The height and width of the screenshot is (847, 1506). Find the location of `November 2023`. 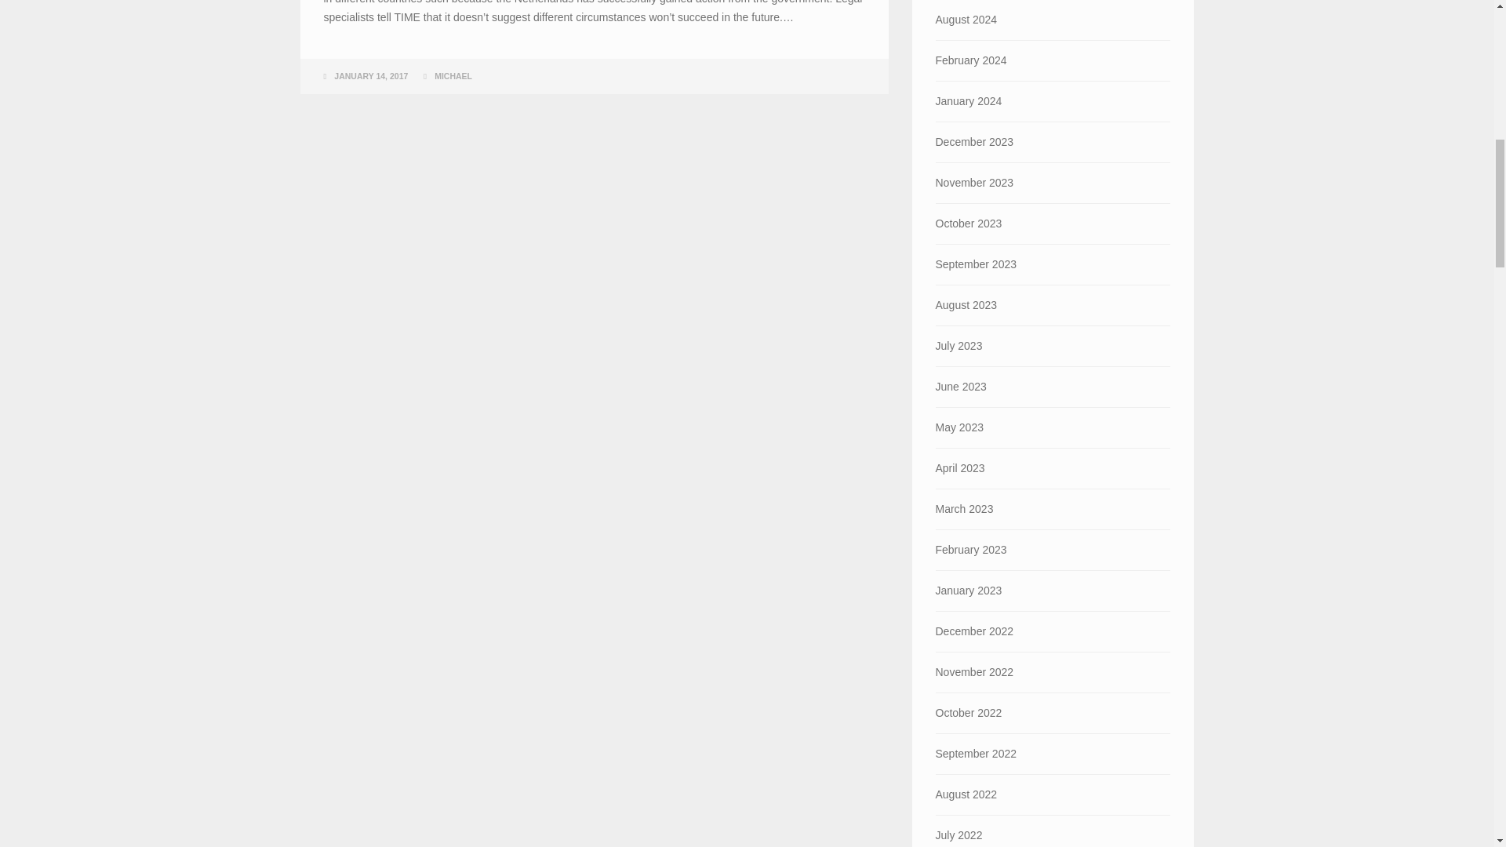

November 2023 is located at coordinates (1053, 184).